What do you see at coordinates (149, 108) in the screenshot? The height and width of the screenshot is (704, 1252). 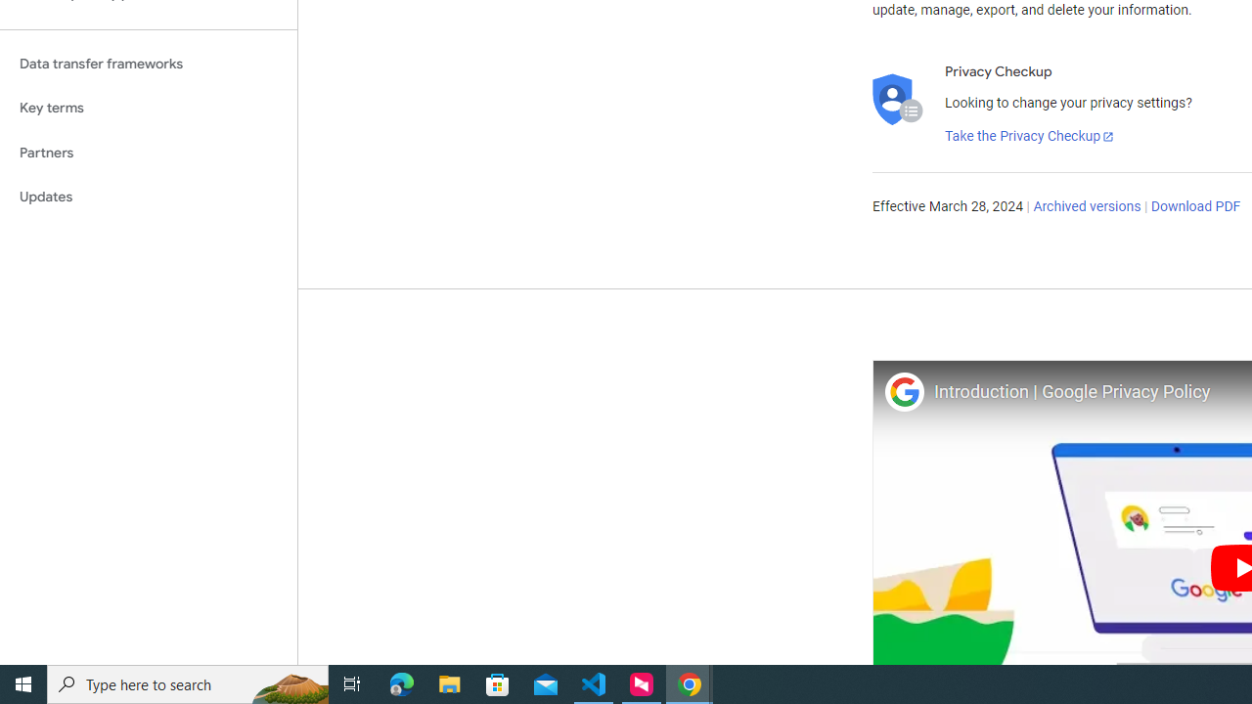 I see `Key terms` at bounding box center [149, 108].